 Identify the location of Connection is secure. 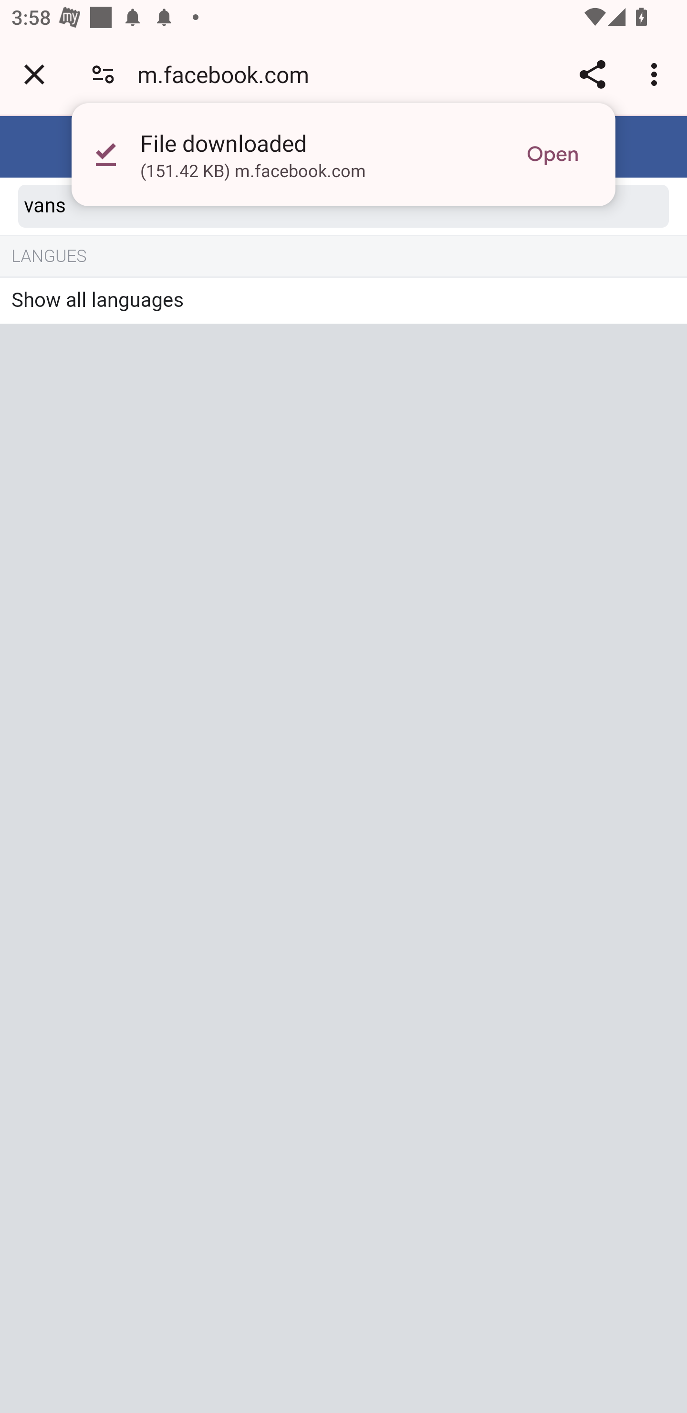
(103, 74).